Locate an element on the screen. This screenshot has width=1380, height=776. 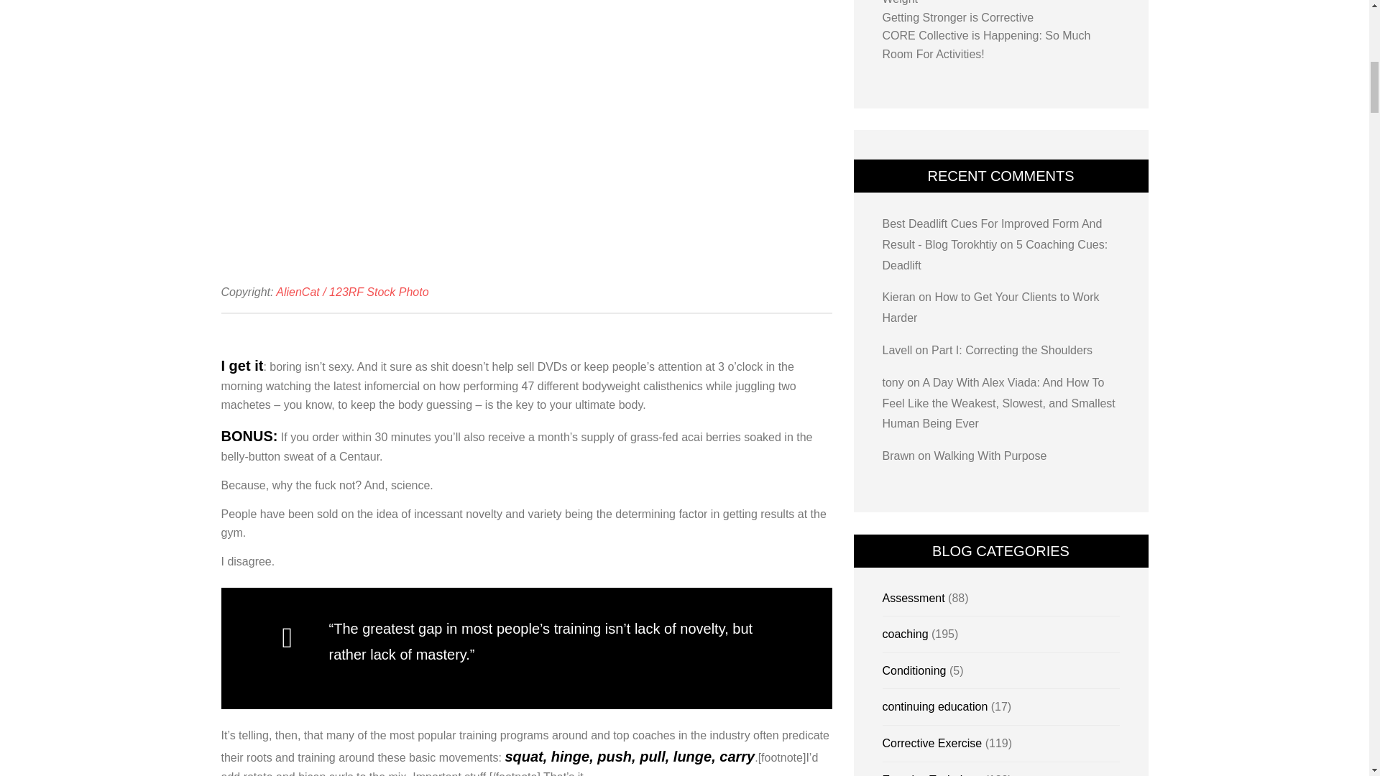
continuing education is located at coordinates (935, 707).